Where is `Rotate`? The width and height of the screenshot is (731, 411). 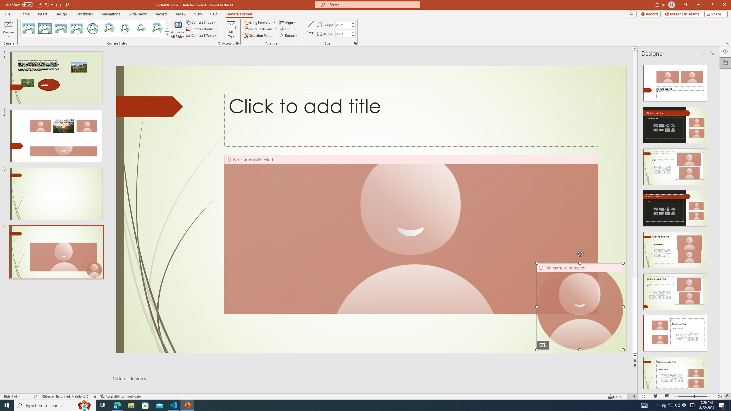
Rotate is located at coordinates (289, 35).